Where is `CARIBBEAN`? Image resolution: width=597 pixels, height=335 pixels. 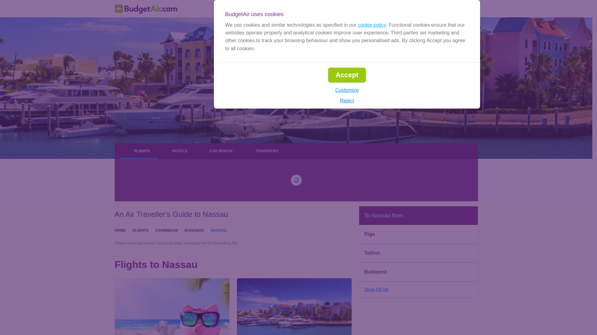 CARIBBEAN is located at coordinates (167, 230).